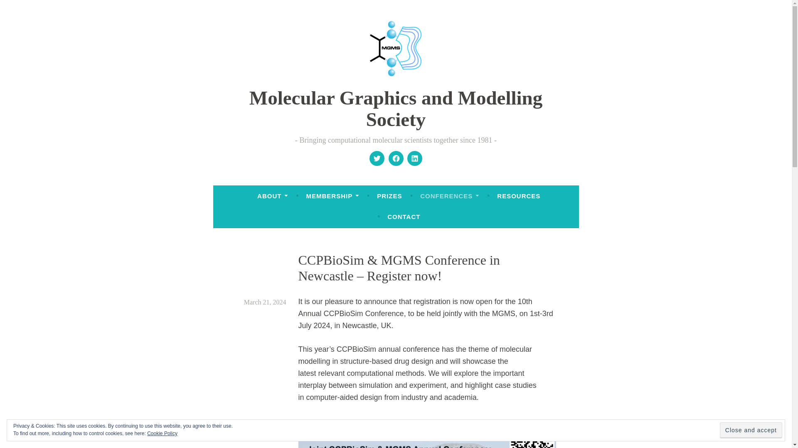 The width and height of the screenshot is (798, 448). What do you see at coordinates (273, 196) in the screenshot?
I see `ABOUT` at bounding box center [273, 196].